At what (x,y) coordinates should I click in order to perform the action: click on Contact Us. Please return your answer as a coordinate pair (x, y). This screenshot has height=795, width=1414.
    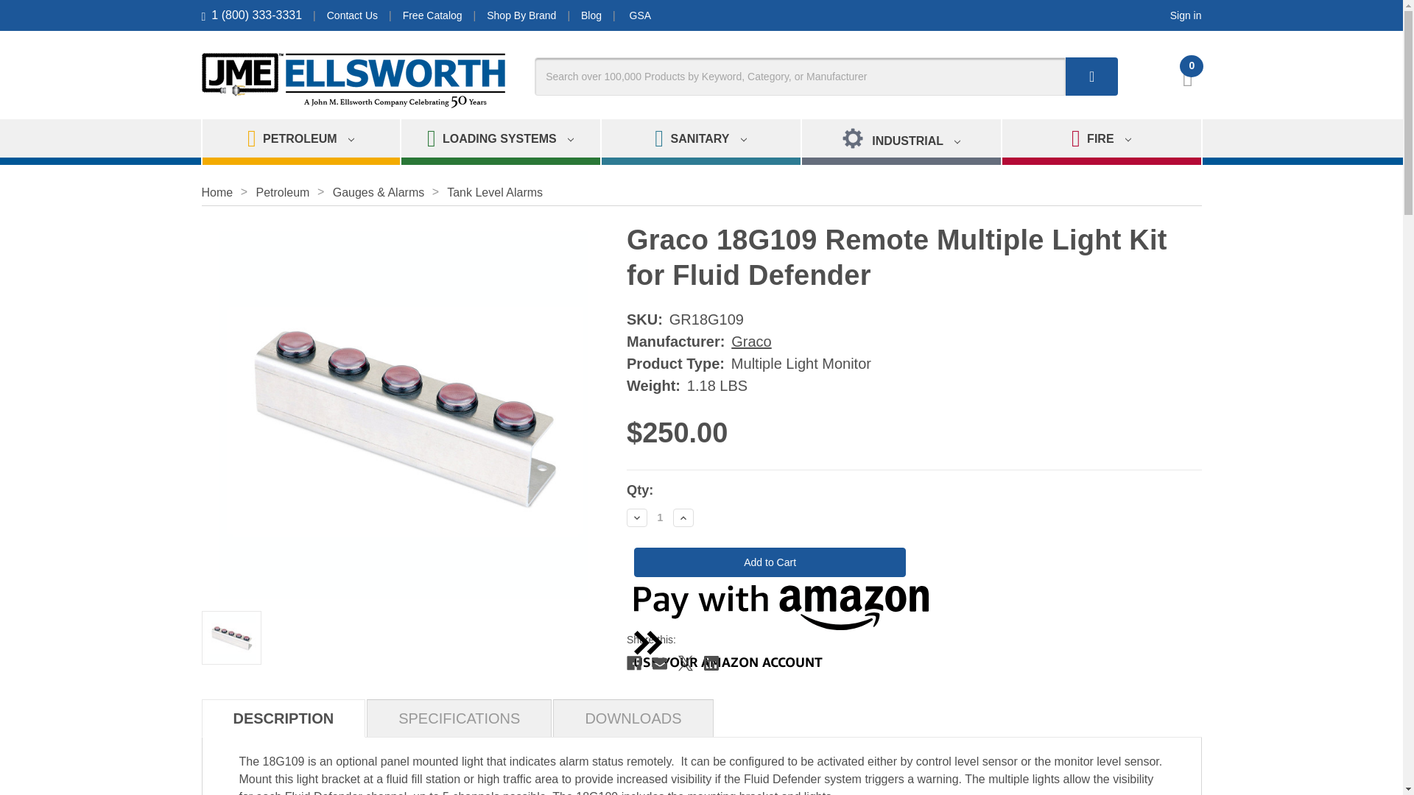
    Looking at the image, I should click on (352, 15).